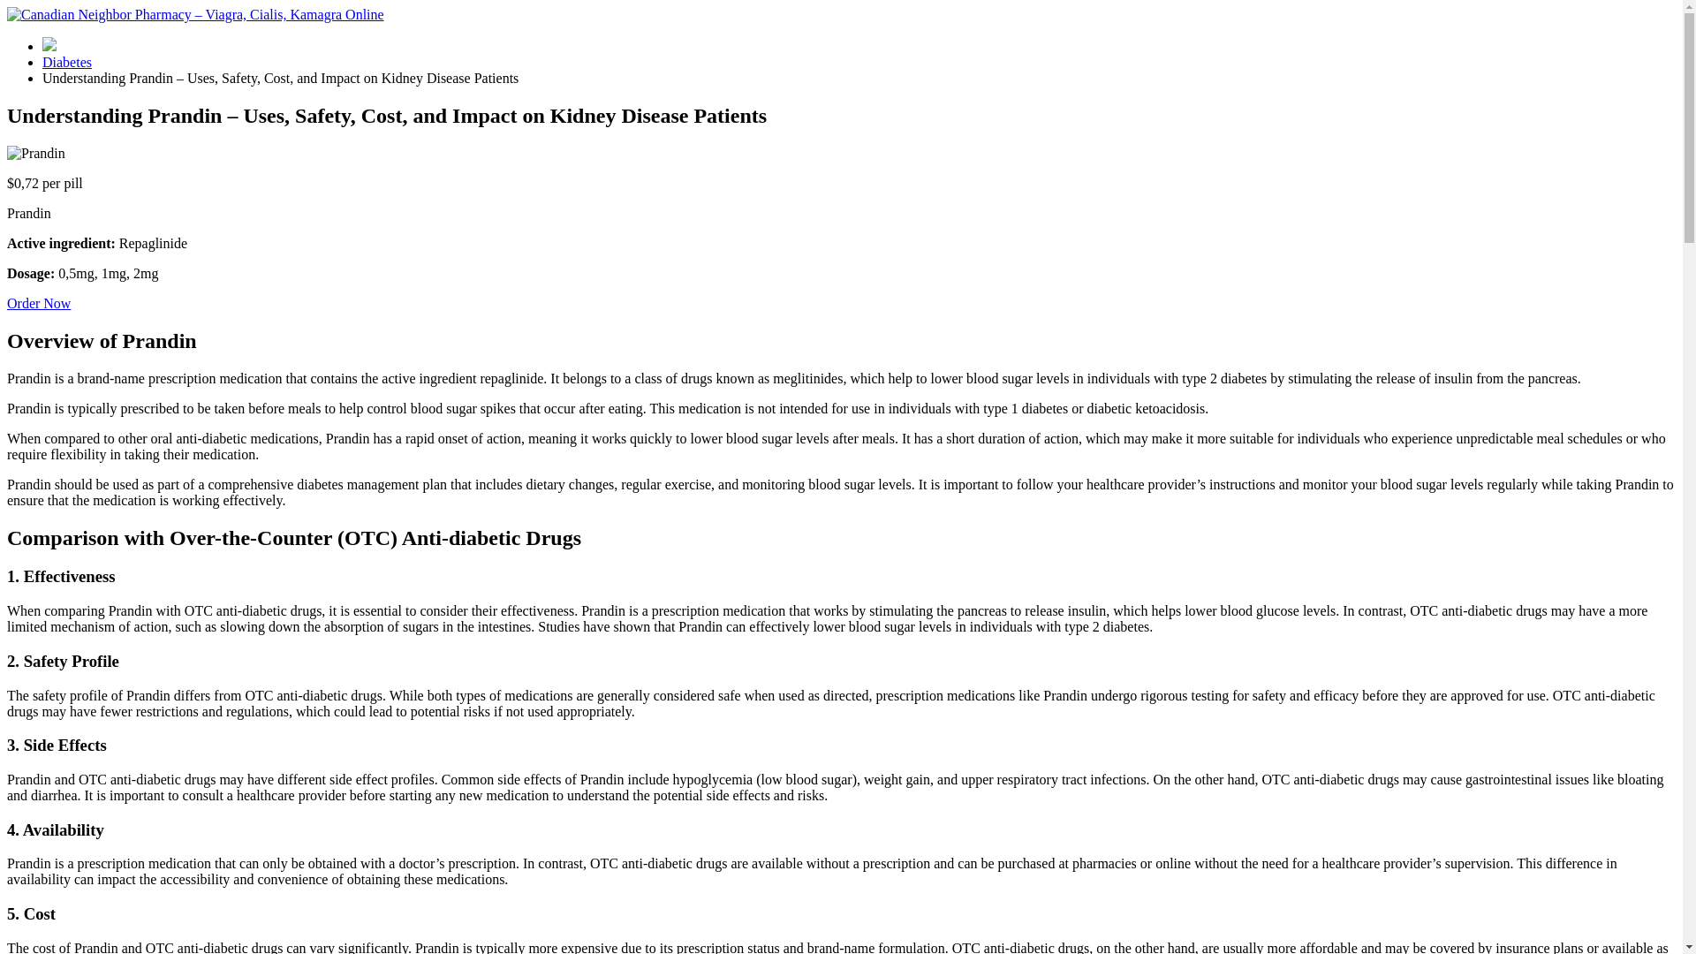 This screenshot has height=954, width=1696. Describe the element at coordinates (39, 303) in the screenshot. I see `Order Now` at that location.